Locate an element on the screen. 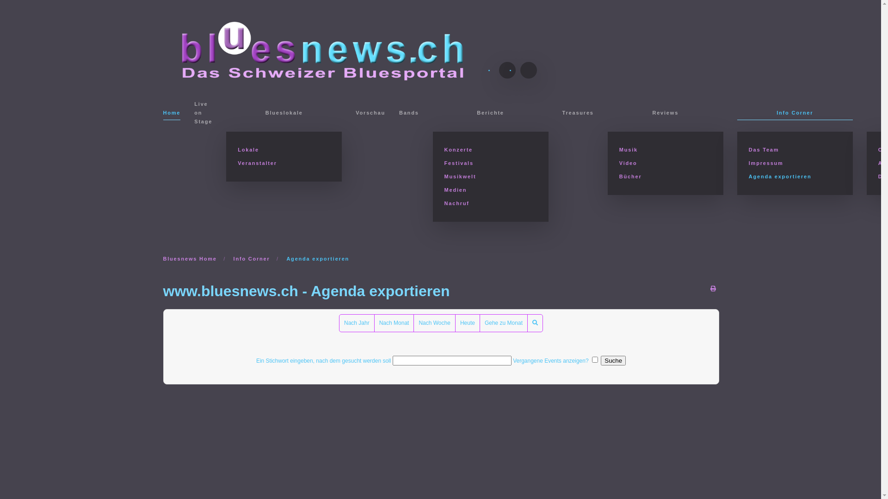  Bands is located at coordinates (409, 113).